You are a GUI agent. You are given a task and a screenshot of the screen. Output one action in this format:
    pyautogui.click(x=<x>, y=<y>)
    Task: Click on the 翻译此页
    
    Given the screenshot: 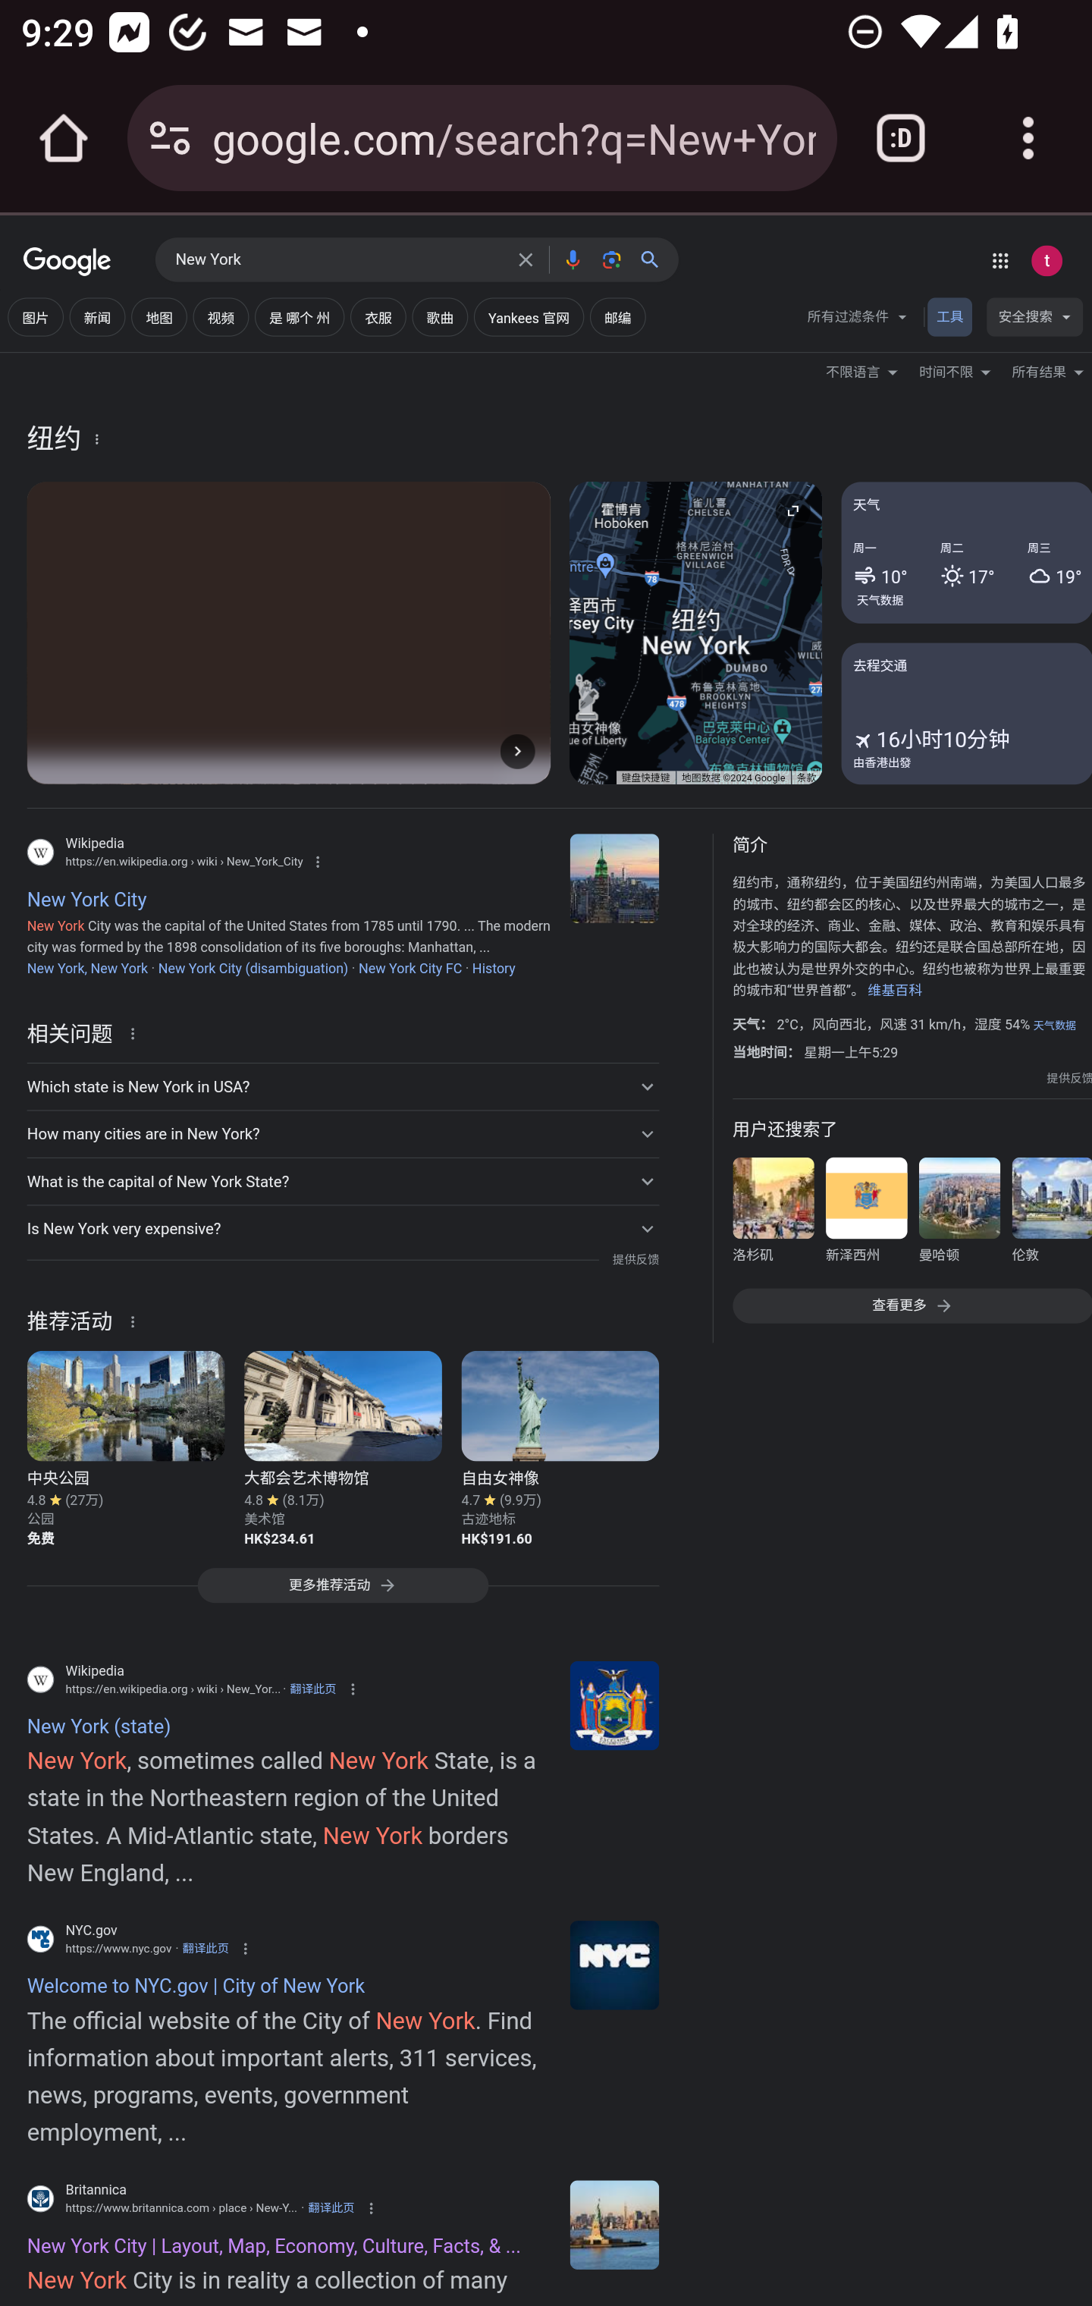 What is the action you would take?
    pyautogui.click(x=312, y=1689)
    